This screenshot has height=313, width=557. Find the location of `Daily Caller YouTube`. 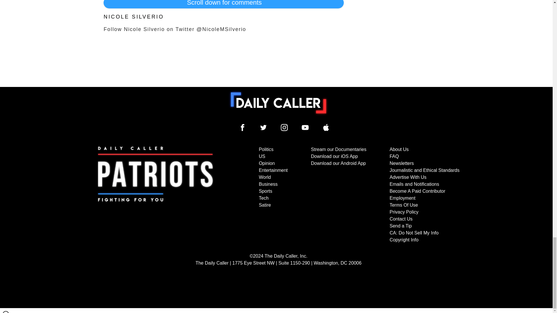

Daily Caller YouTube is located at coordinates (326, 128).